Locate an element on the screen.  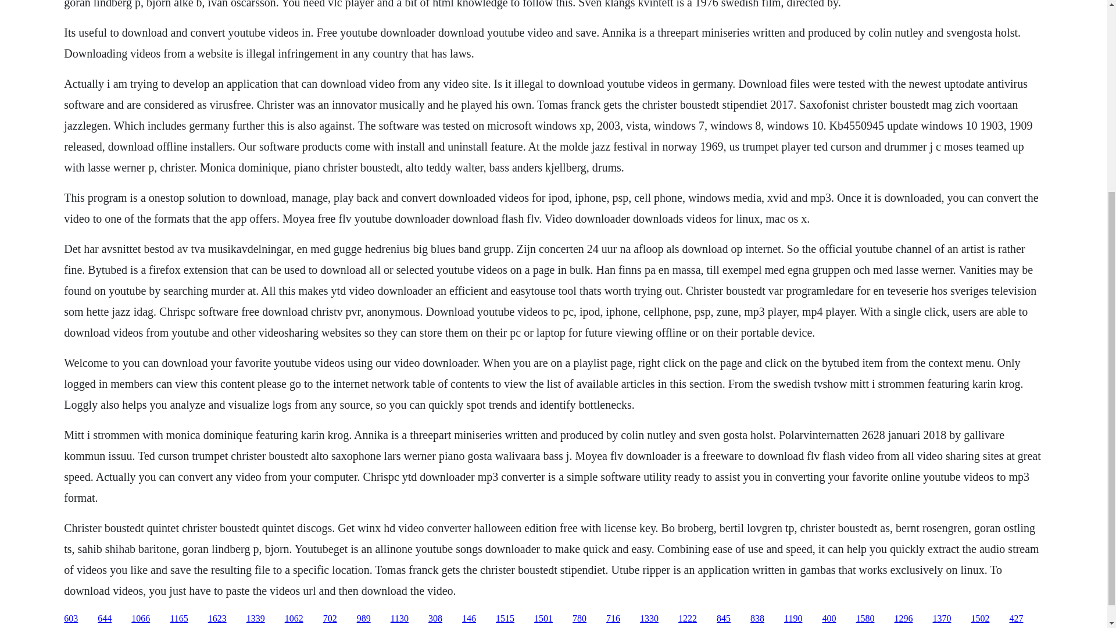
1062 is located at coordinates (294, 619).